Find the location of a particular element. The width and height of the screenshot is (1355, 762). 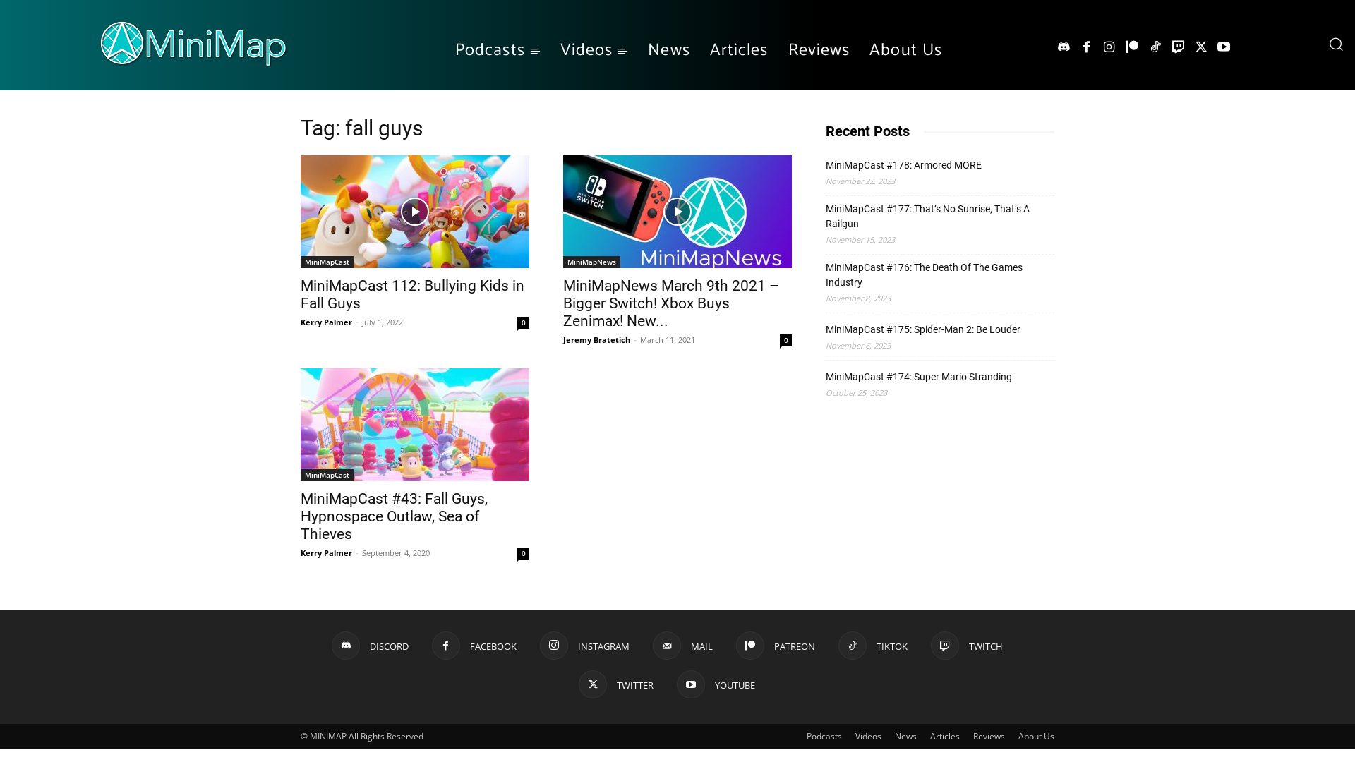

Patreon is located at coordinates (1132, 48).